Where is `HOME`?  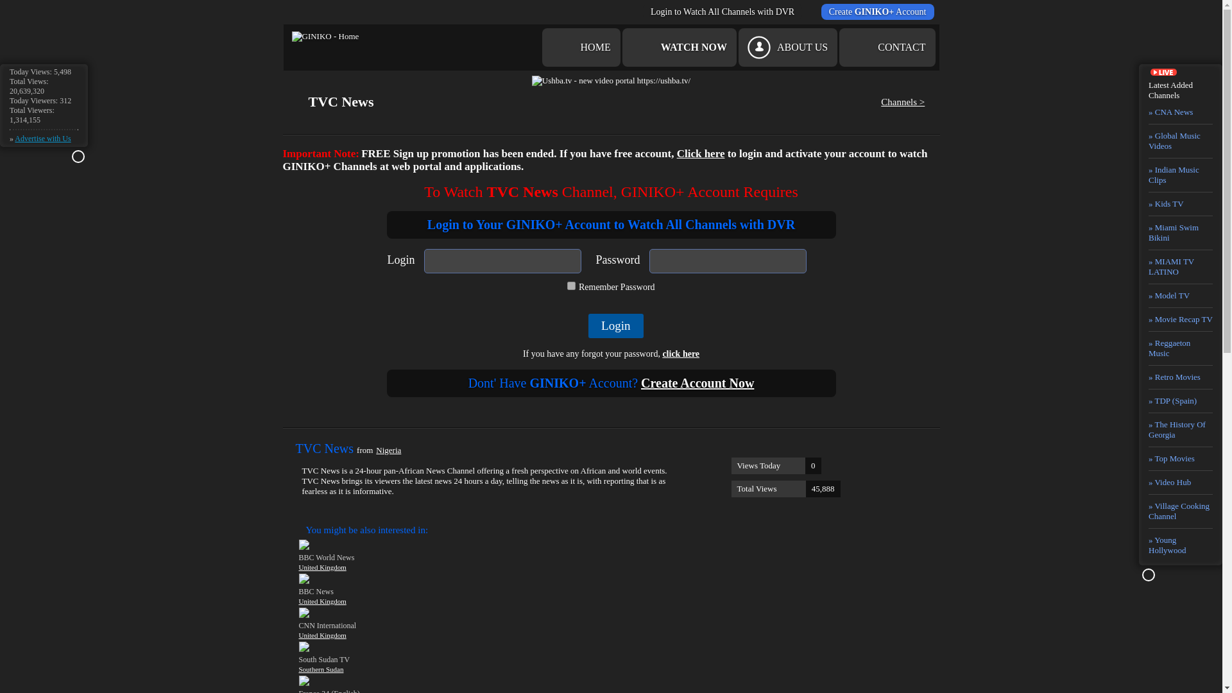
HOME is located at coordinates (581, 47).